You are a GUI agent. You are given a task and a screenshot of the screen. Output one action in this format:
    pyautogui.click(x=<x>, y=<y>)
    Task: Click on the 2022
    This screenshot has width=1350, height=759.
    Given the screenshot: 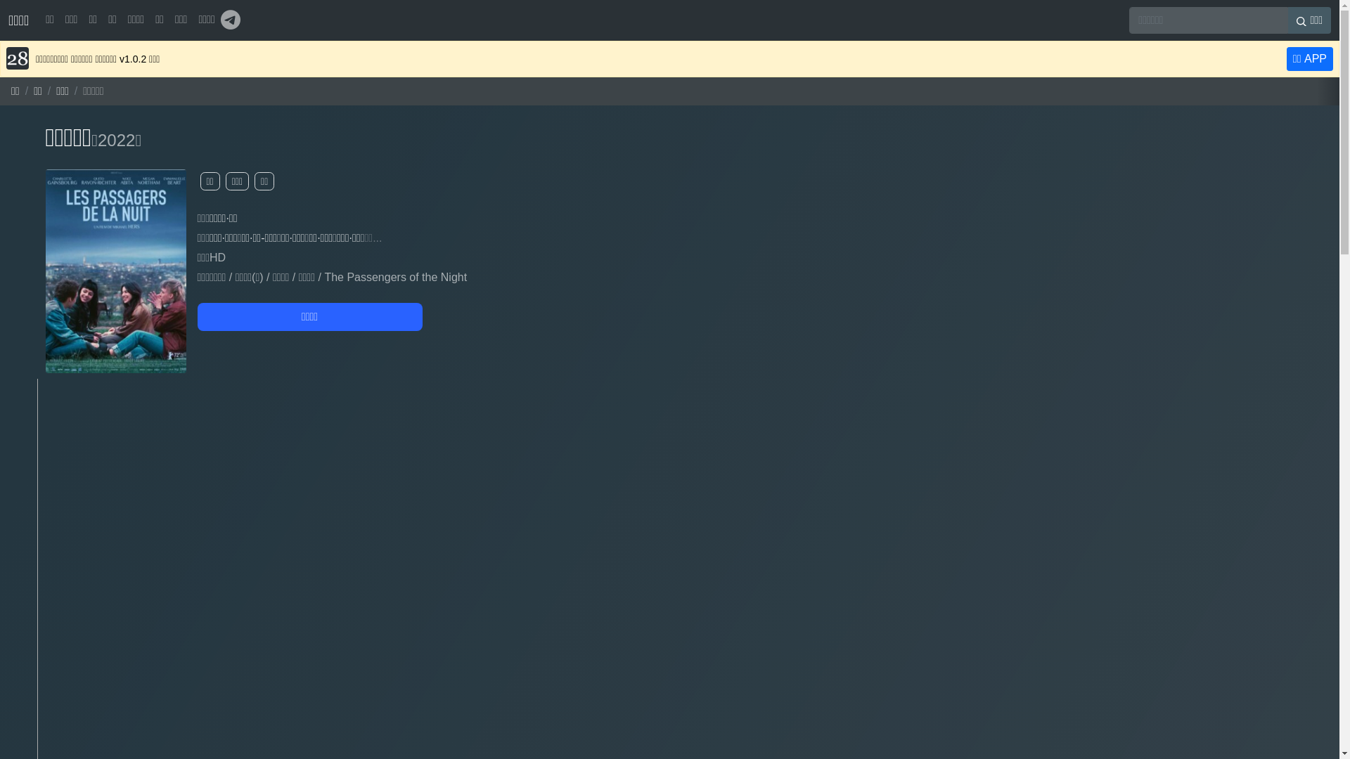 What is the action you would take?
    pyautogui.click(x=117, y=141)
    